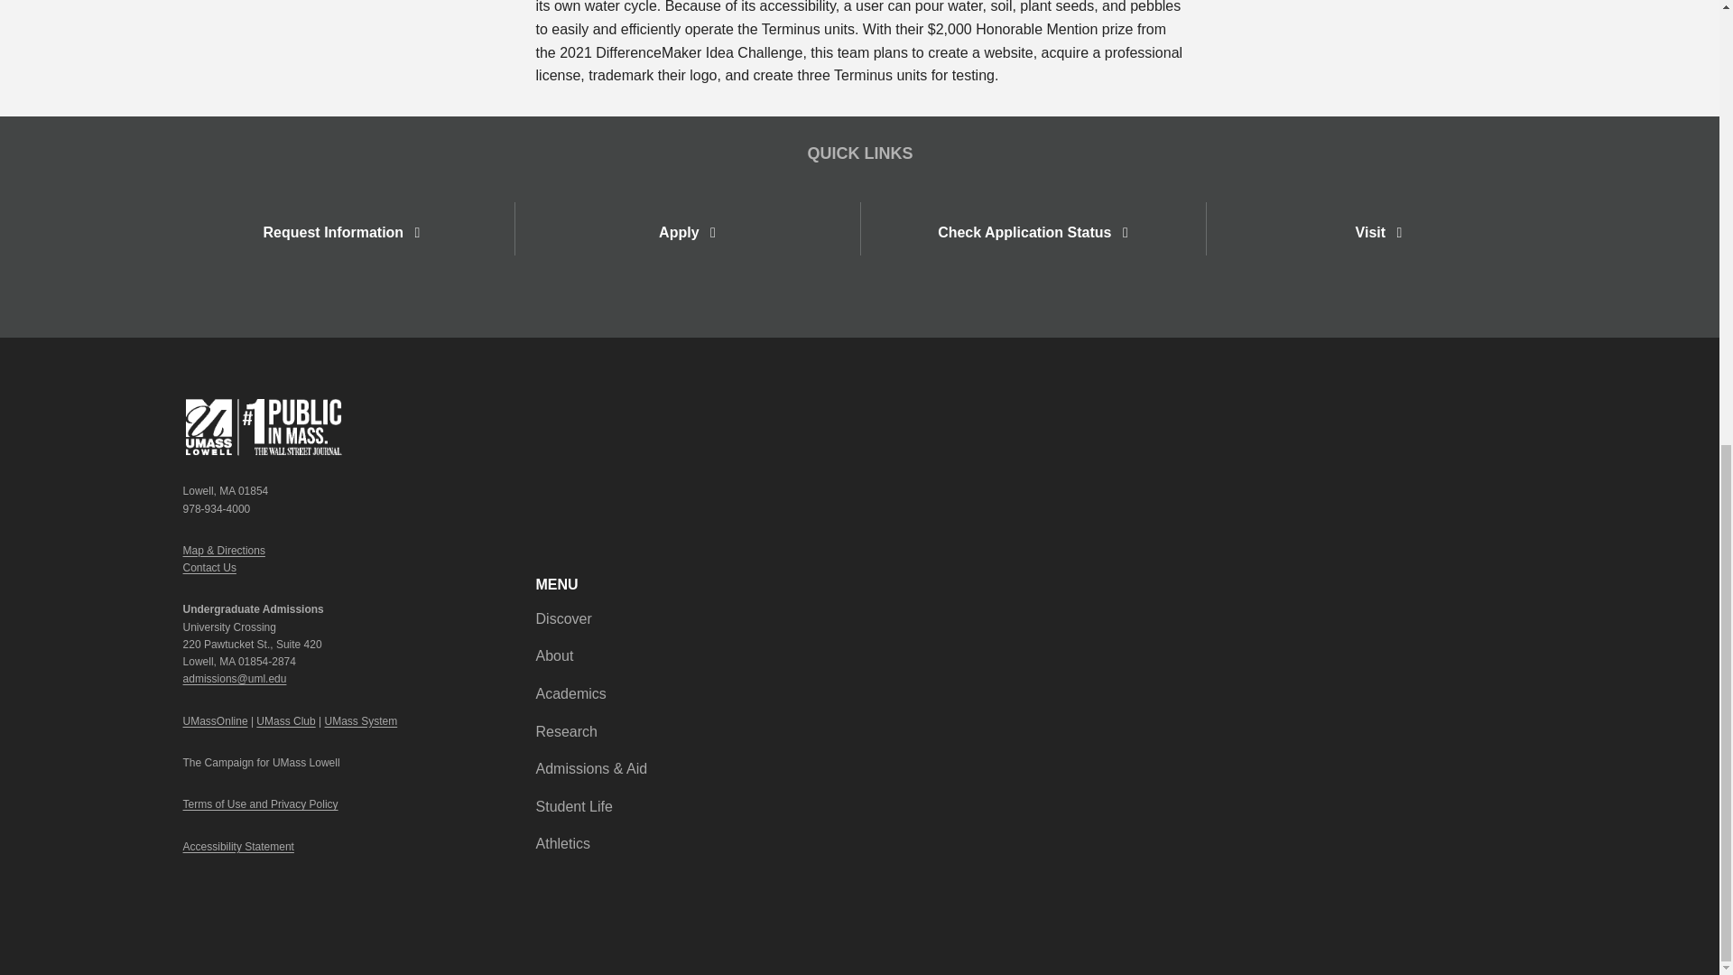 Image resolution: width=1733 pixels, height=975 pixels. Describe the element at coordinates (1500, 412) in the screenshot. I see `Youtube` at that location.